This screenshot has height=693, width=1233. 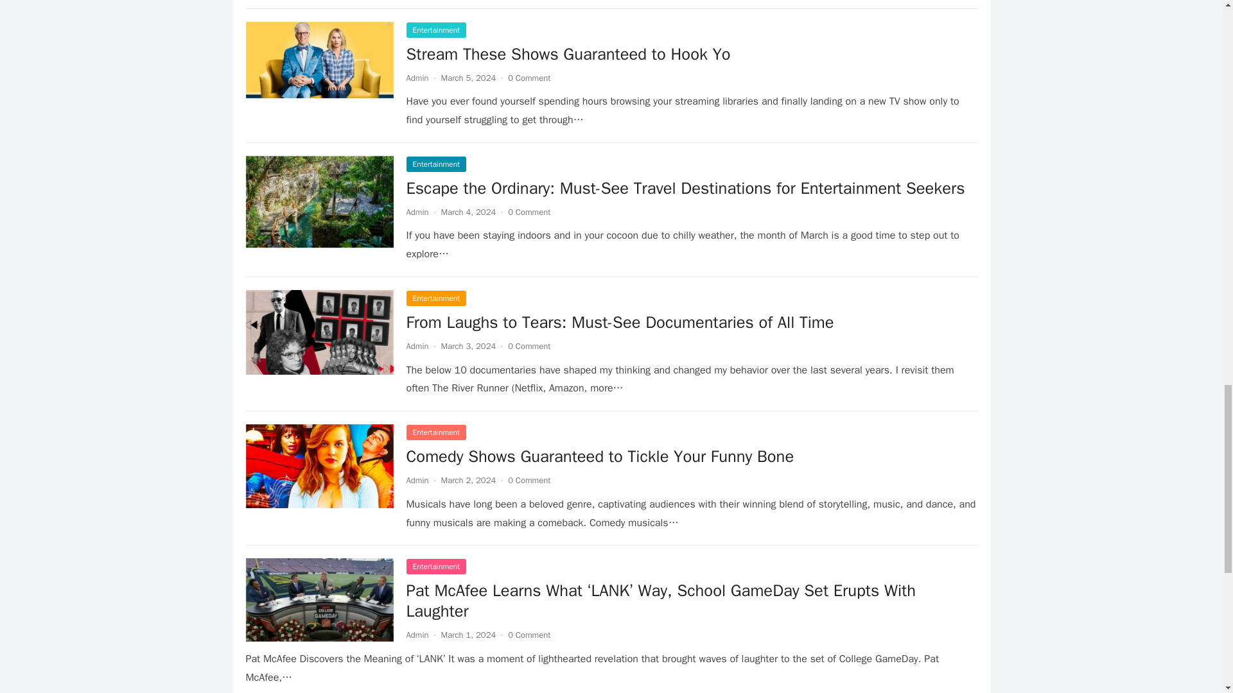 What do you see at coordinates (416, 78) in the screenshot?
I see `Posts by Admin` at bounding box center [416, 78].